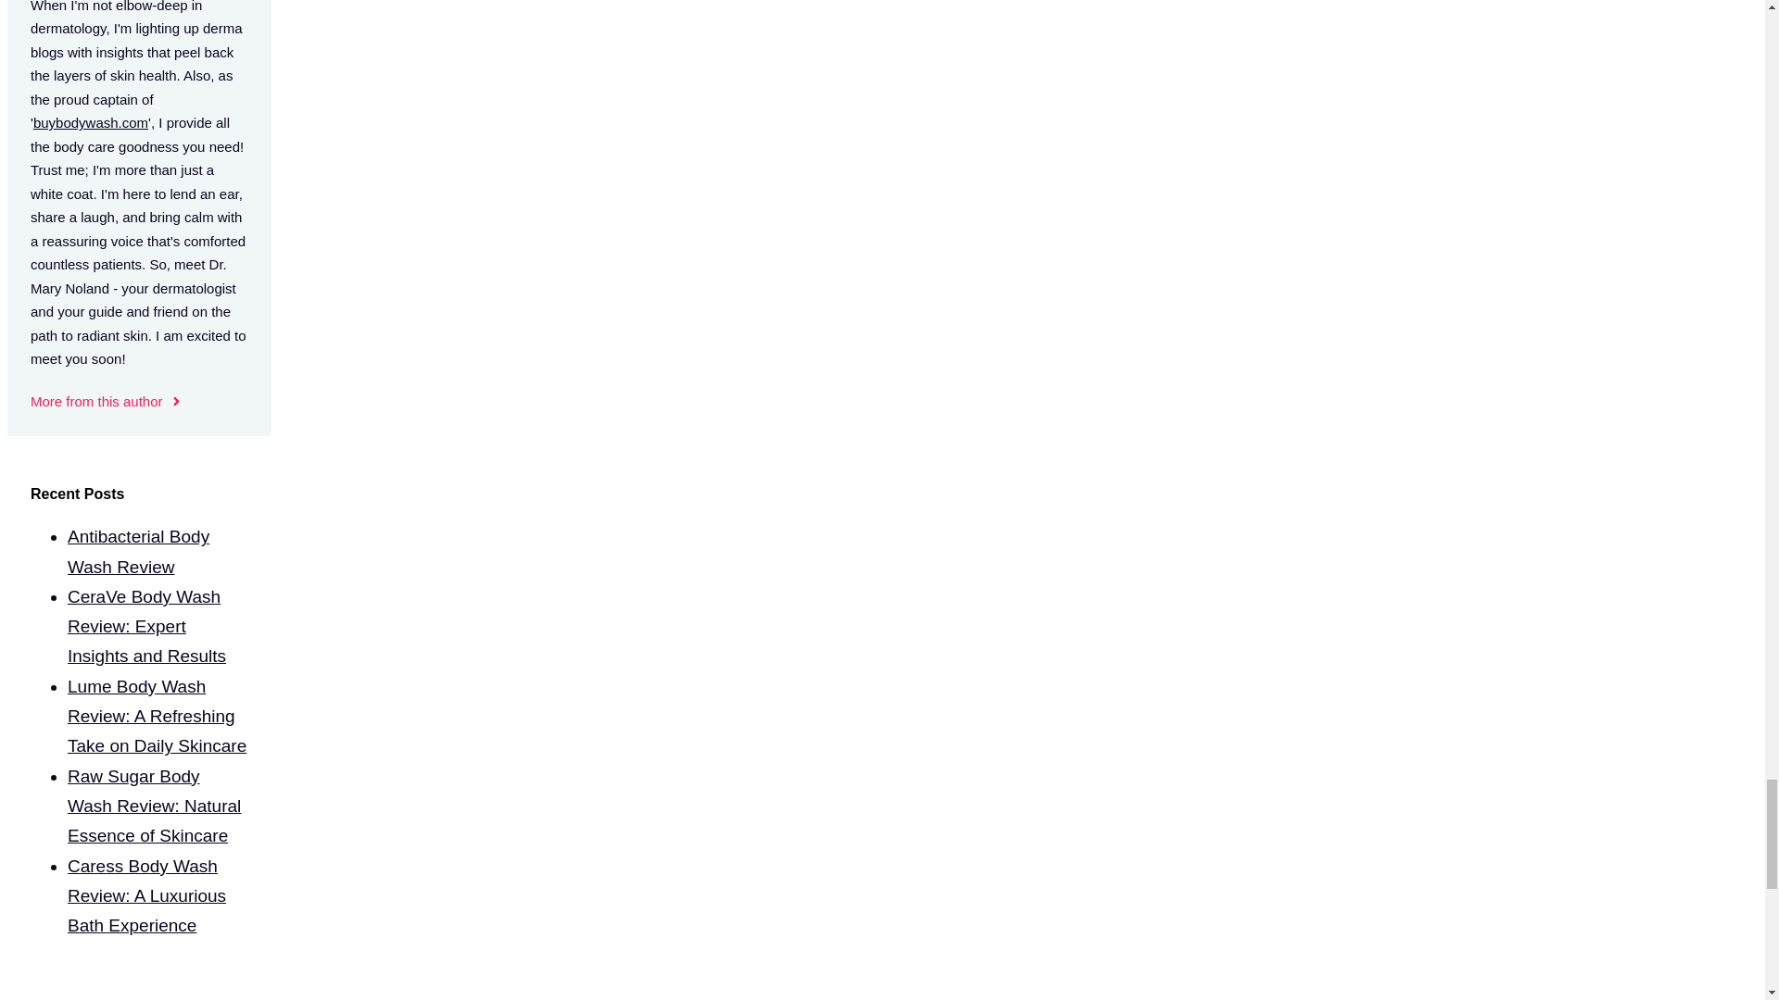 This screenshot has height=1000, width=1779. What do you see at coordinates (157, 717) in the screenshot?
I see `Lume Body Wash Review: A Refreshing Take on Daily Skincare` at bounding box center [157, 717].